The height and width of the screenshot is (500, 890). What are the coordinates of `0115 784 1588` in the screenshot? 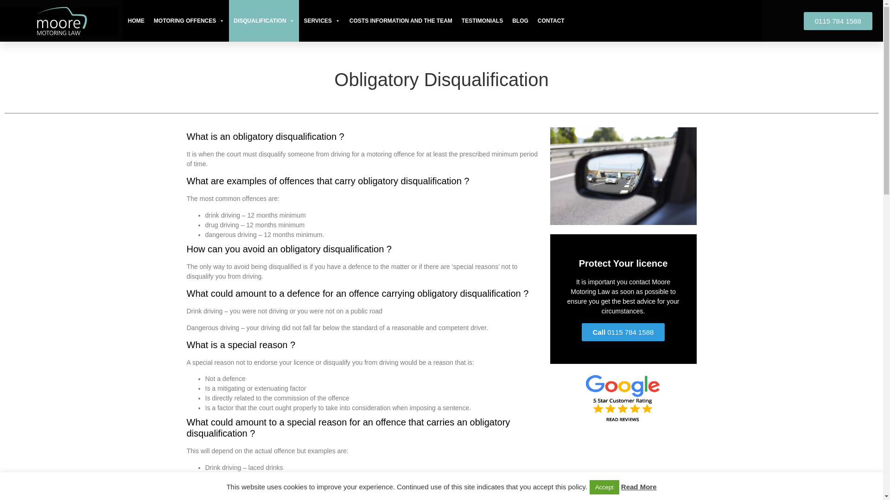 It's located at (838, 20).